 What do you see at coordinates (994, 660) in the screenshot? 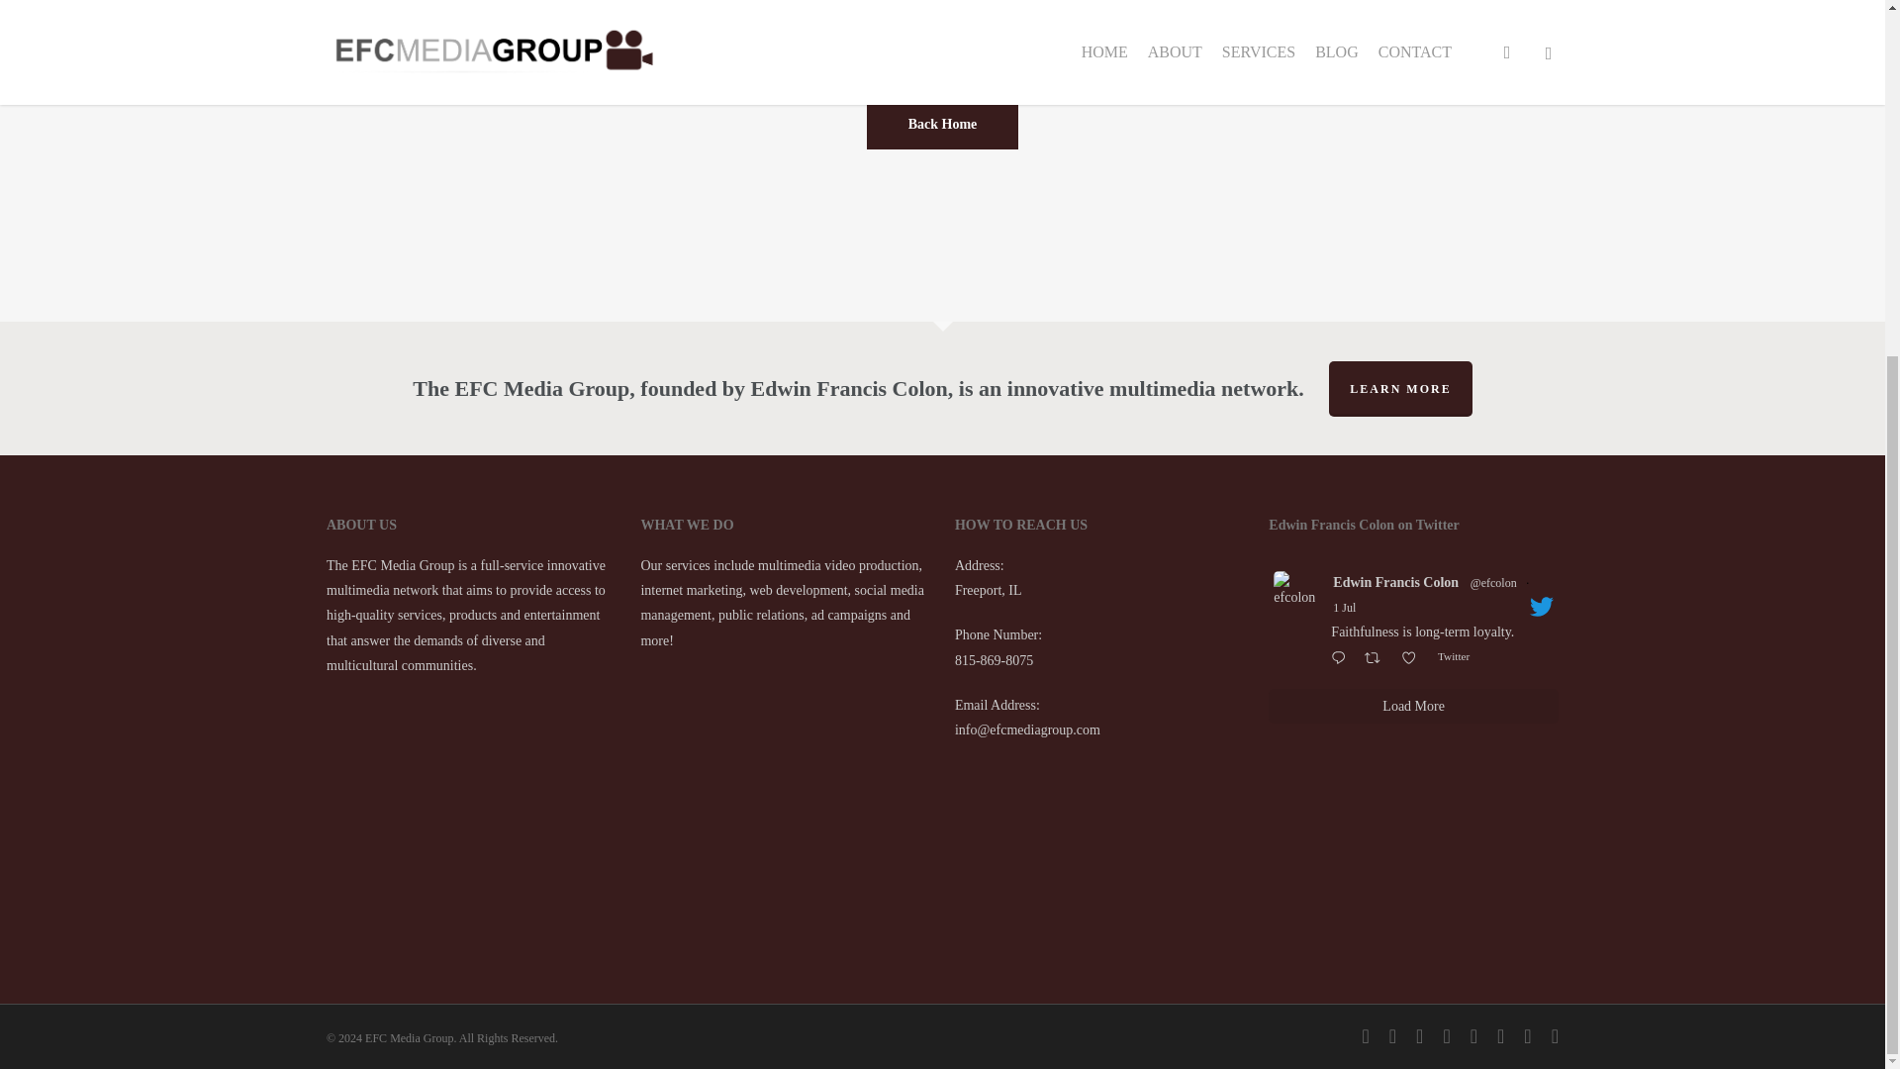
I see `815-869-8075` at bounding box center [994, 660].